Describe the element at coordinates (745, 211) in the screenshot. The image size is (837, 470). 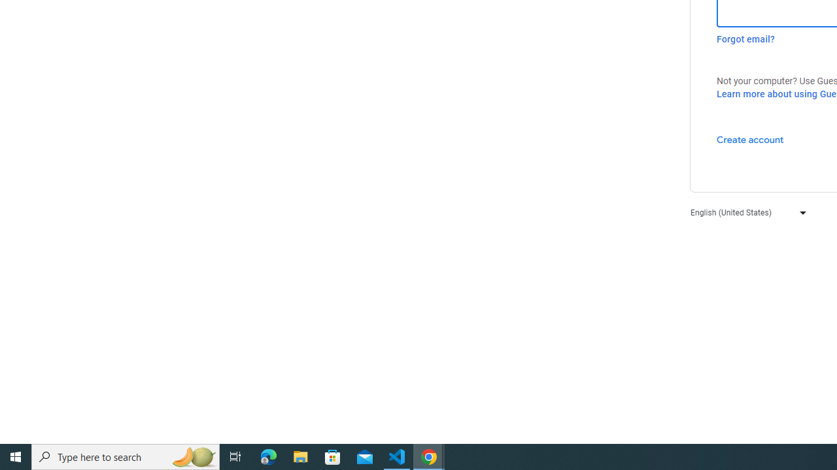
I see `English (United States)` at that location.